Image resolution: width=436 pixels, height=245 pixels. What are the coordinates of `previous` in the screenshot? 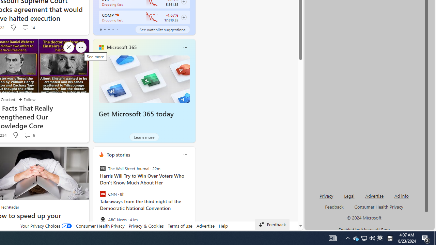 It's located at (96, 198).